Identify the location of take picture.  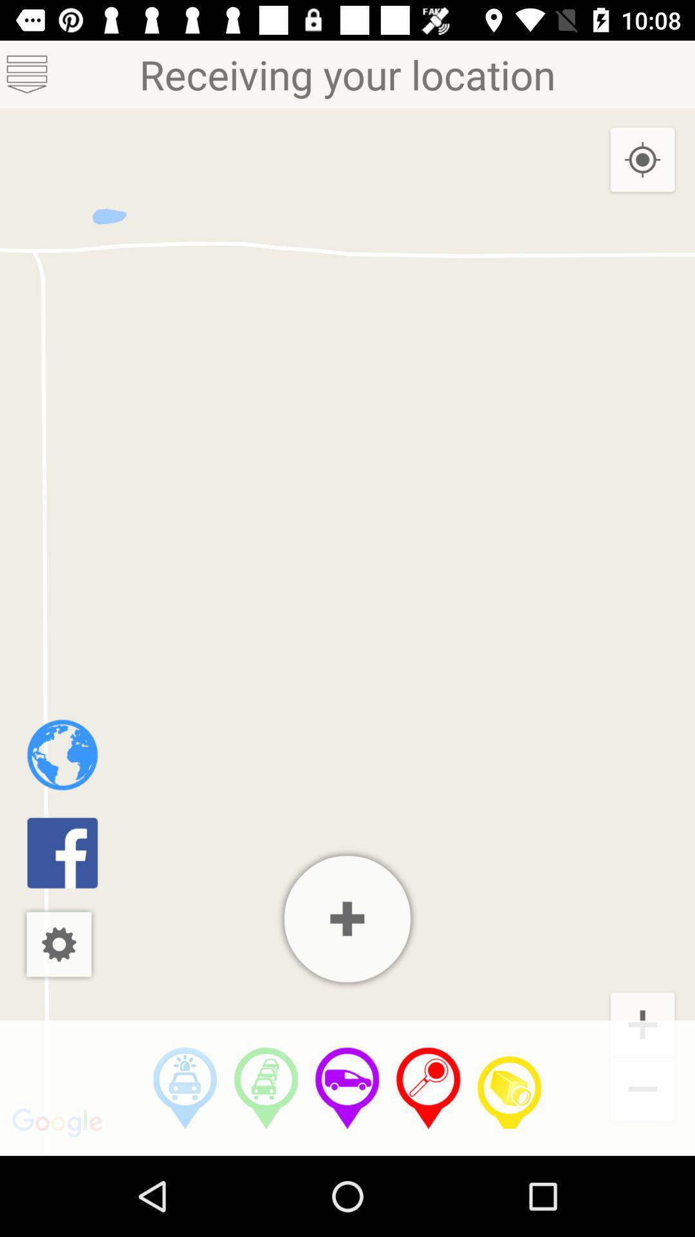
(510, 1088).